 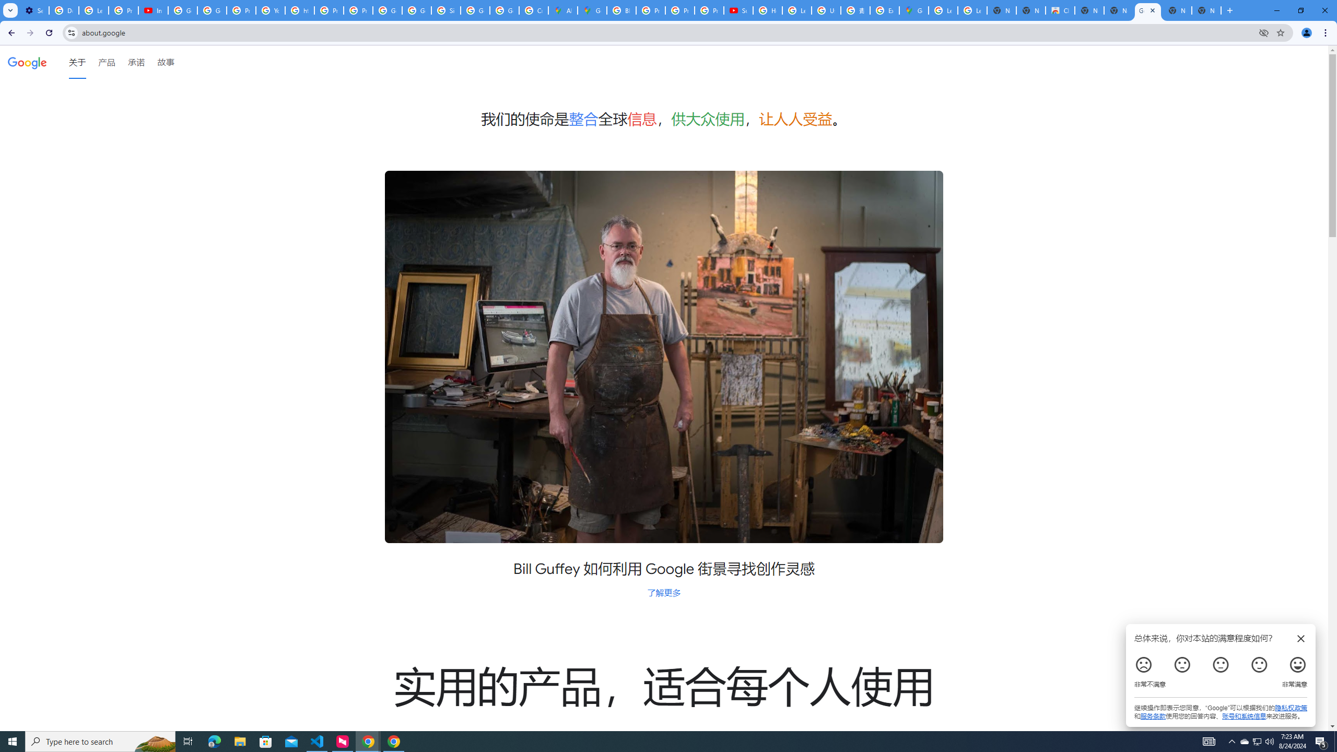 I want to click on Chrome Web Store, so click(x=1060, y=10).